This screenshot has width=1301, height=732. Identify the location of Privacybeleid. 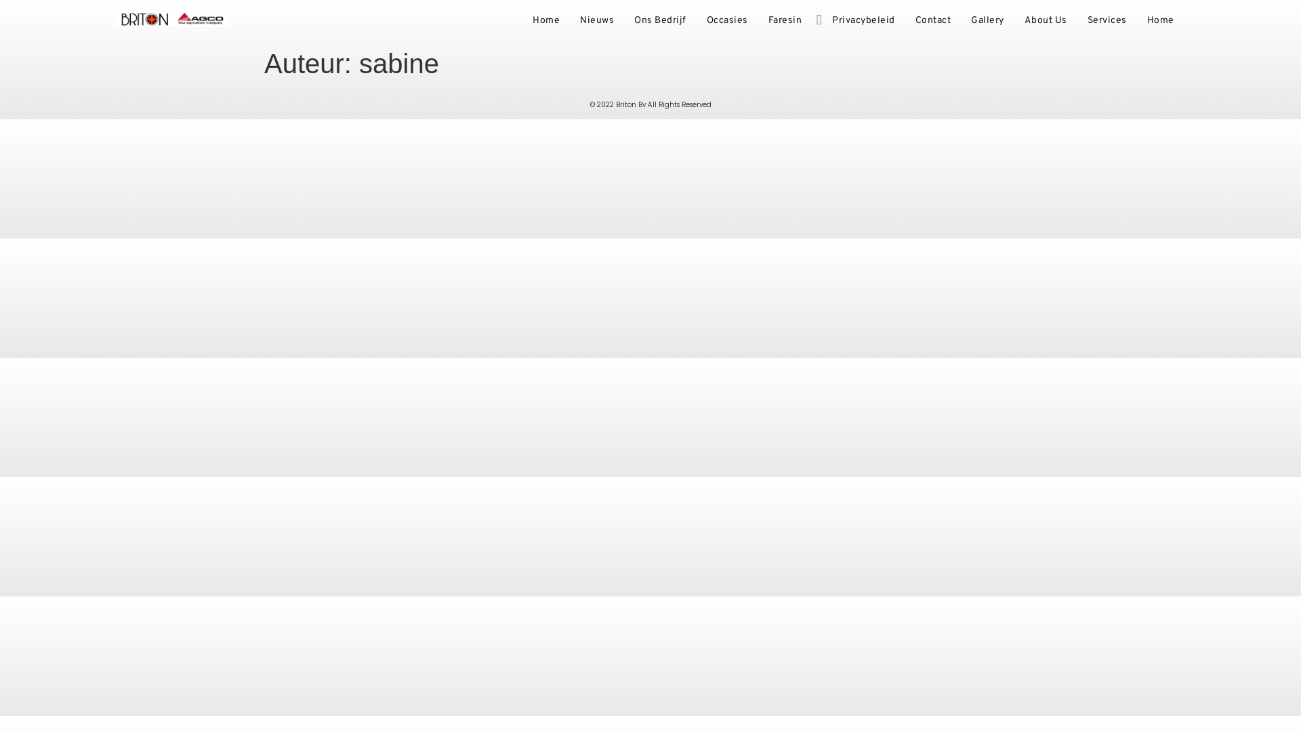
(863, 21).